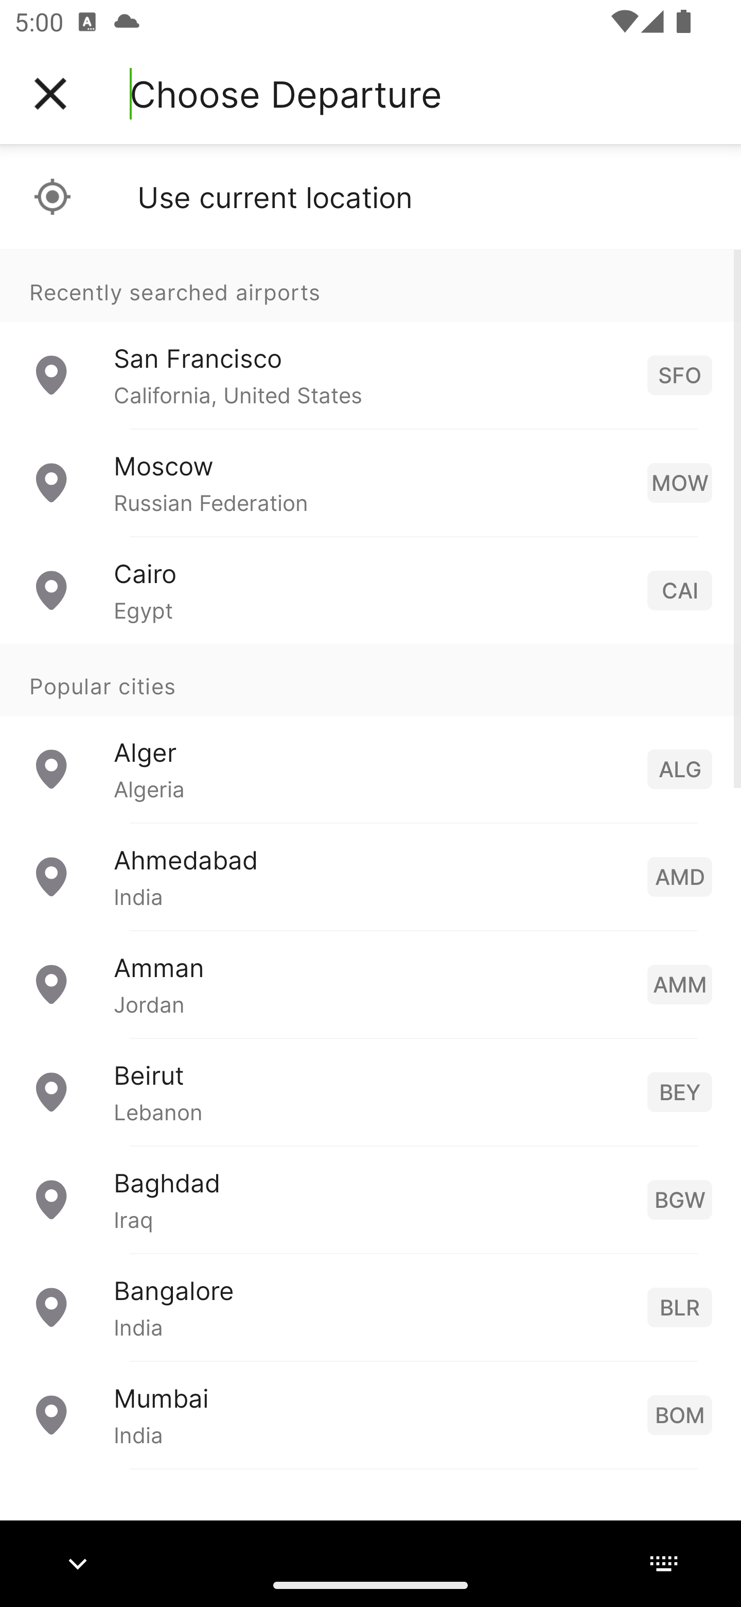 This screenshot has height=1607, width=741. I want to click on Cairo Egypt CAI, so click(370, 590).